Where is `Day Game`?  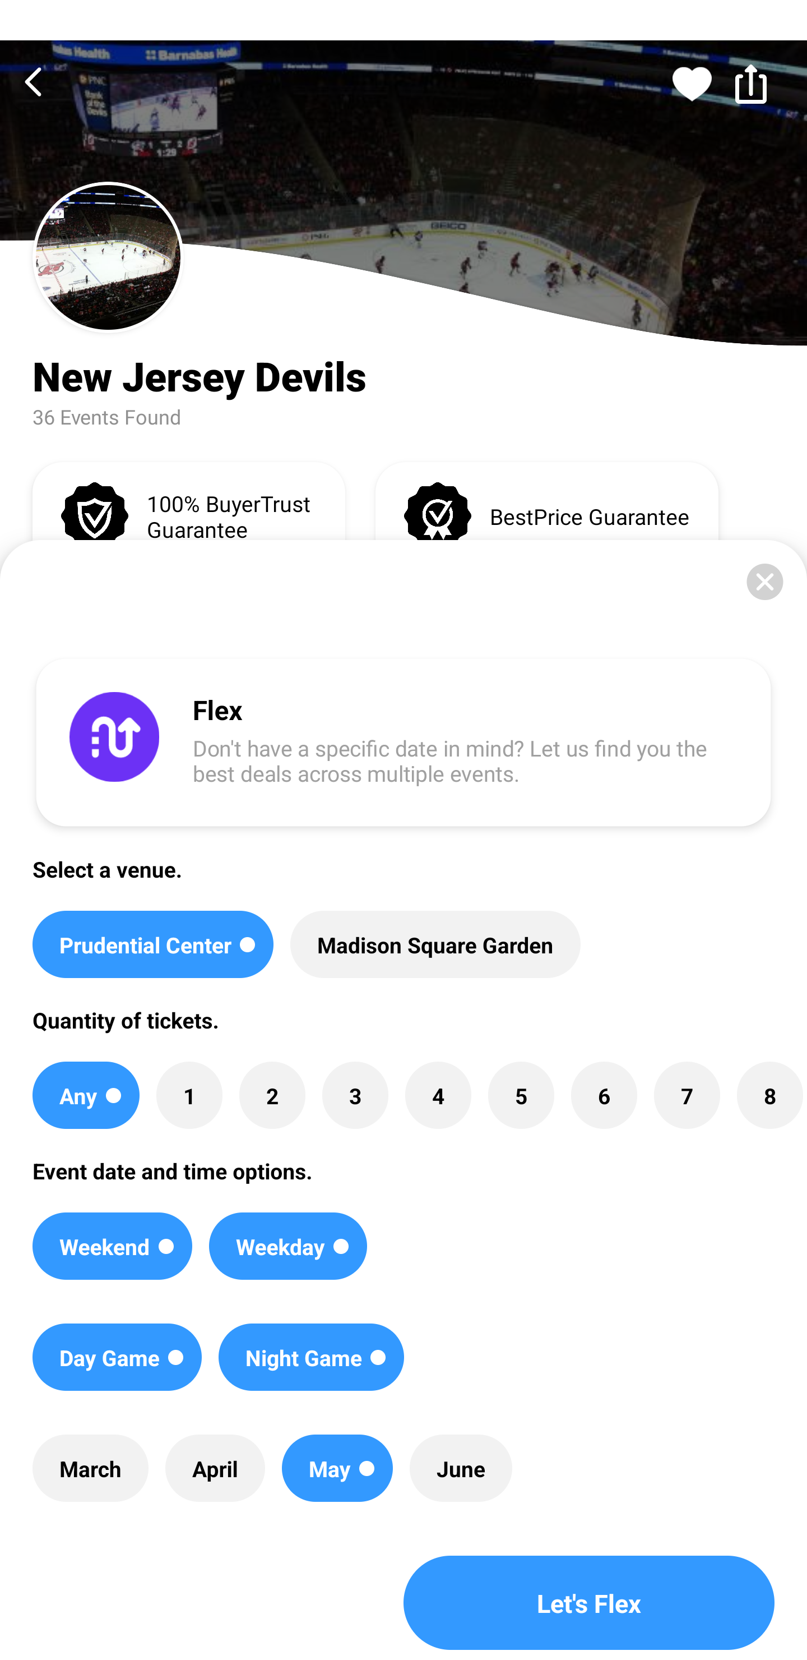 Day Game is located at coordinates (117, 1357).